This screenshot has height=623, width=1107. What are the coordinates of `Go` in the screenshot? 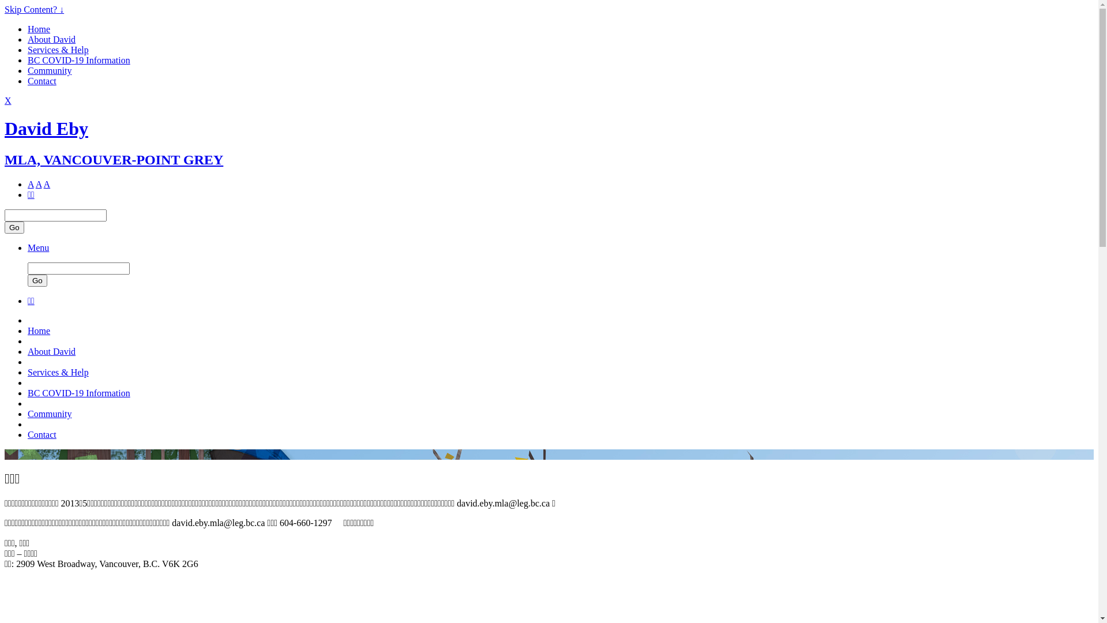 It's located at (37, 280).